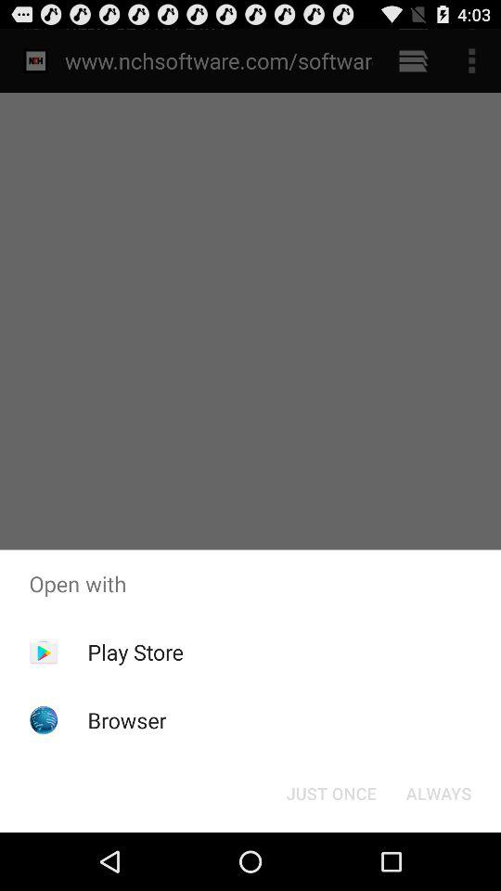  What do you see at coordinates (438, 793) in the screenshot?
I see `swipe until always icon` at bounding box center [438, 793].